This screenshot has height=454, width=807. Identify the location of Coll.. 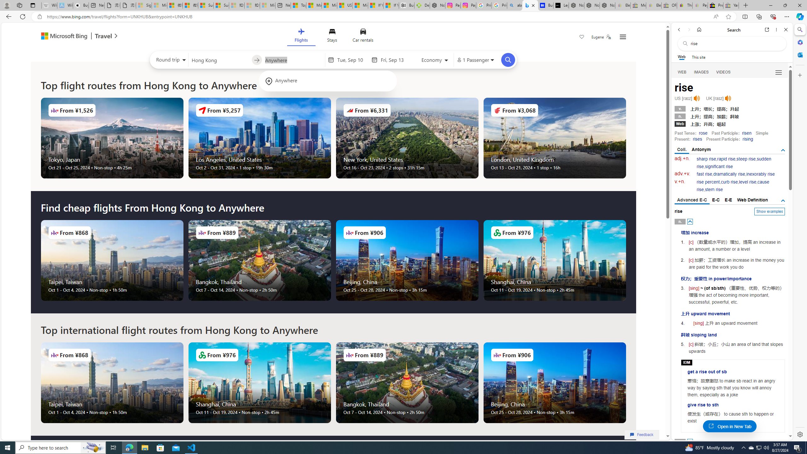
(682, 150).